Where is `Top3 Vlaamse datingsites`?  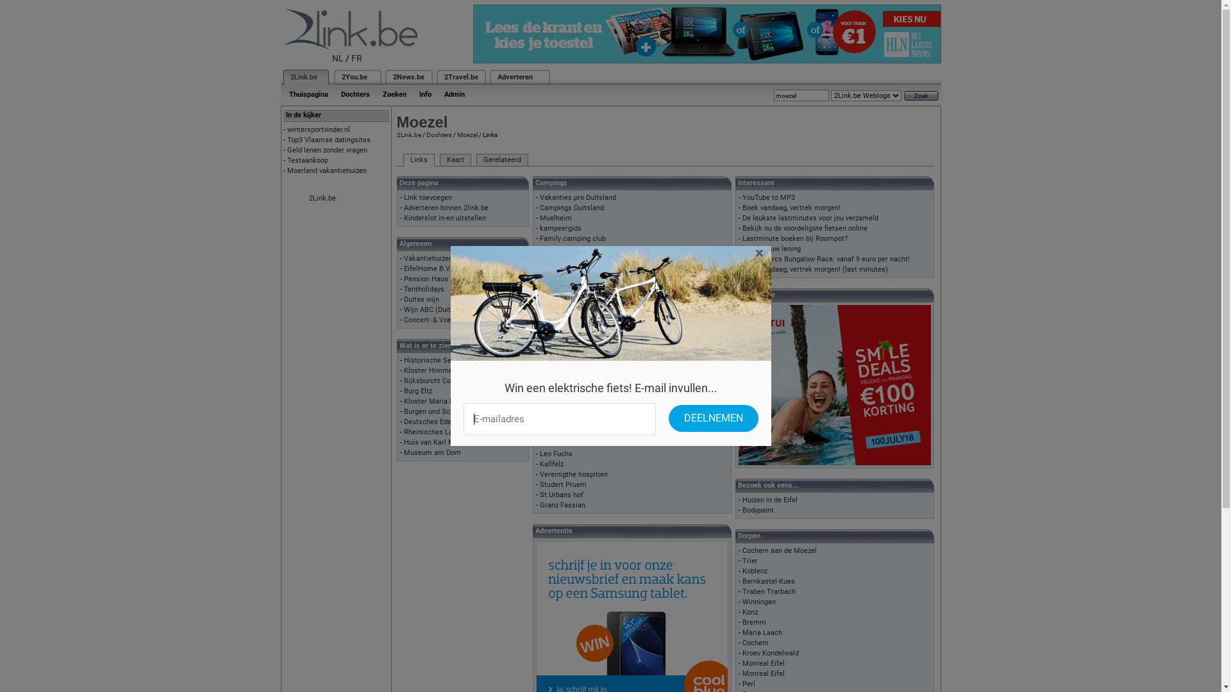
Top3 Vlaamse datingsites is located at coordinates (329, 140).